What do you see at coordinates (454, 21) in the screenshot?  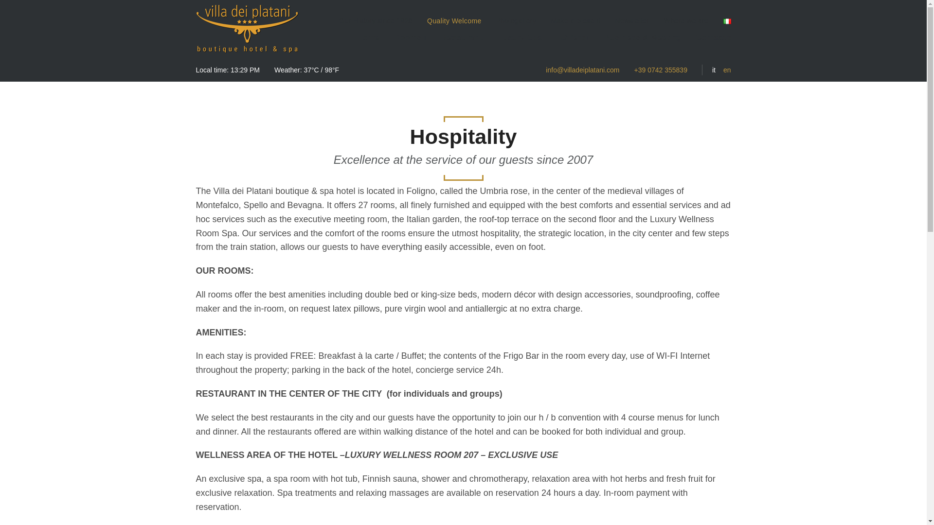 I see `Quality Welcome` at bounding box center [454, 21].